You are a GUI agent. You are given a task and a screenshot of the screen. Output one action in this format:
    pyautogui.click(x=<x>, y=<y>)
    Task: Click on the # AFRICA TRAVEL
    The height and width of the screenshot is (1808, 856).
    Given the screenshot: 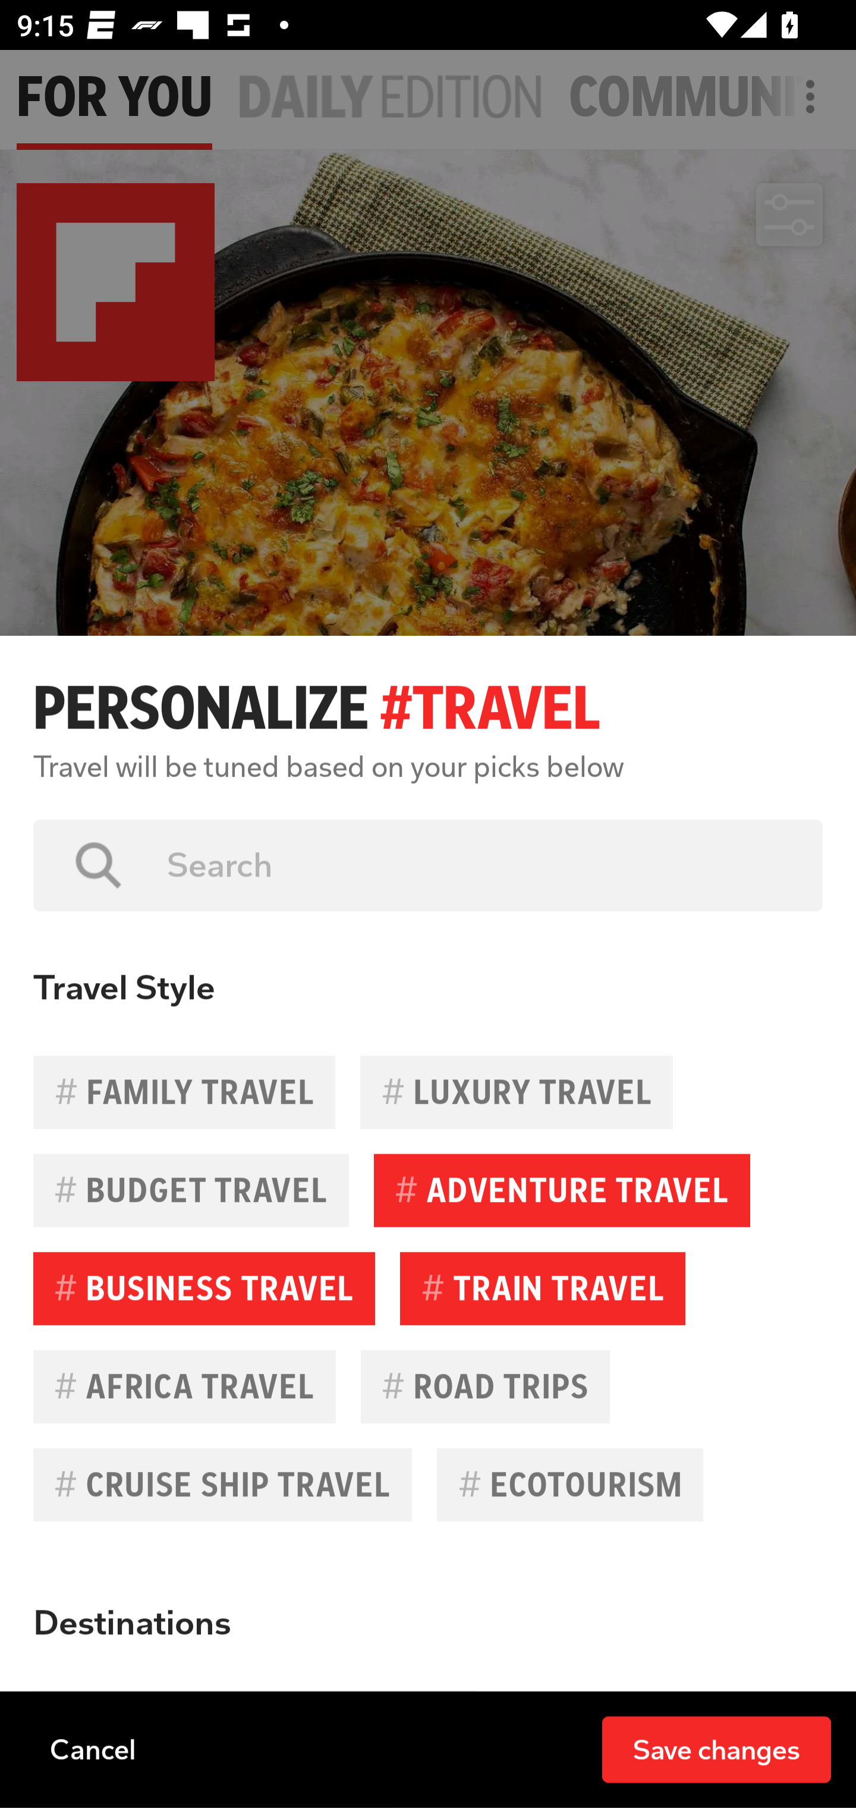 What is the action you would take?
    pyautogui.click(x=184, y=1386)
    